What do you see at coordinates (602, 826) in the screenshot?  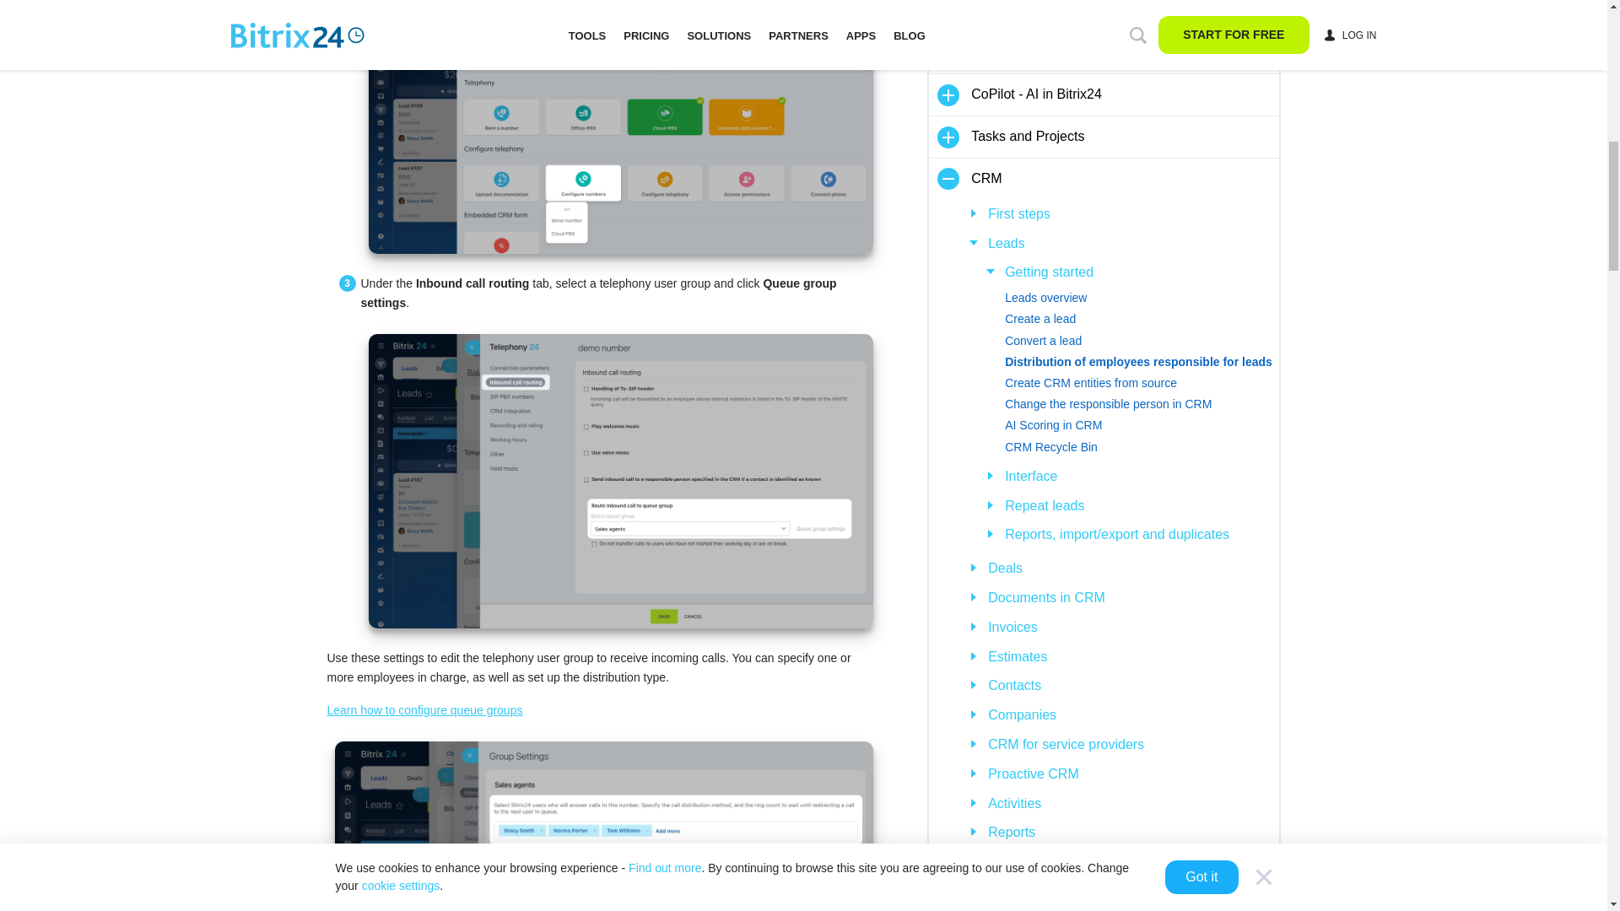 I see `Agents` at bounding box center [602, 826].